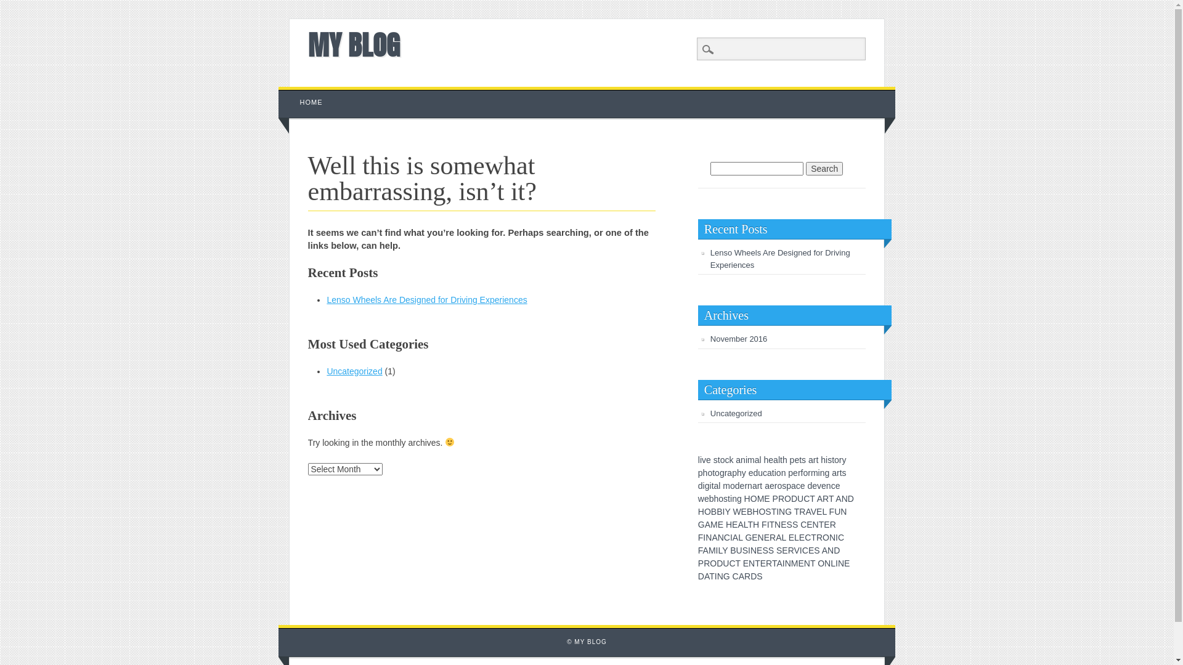  Describe the element at coordinates (712, 499) in the screenshot. I see `b` at that location.